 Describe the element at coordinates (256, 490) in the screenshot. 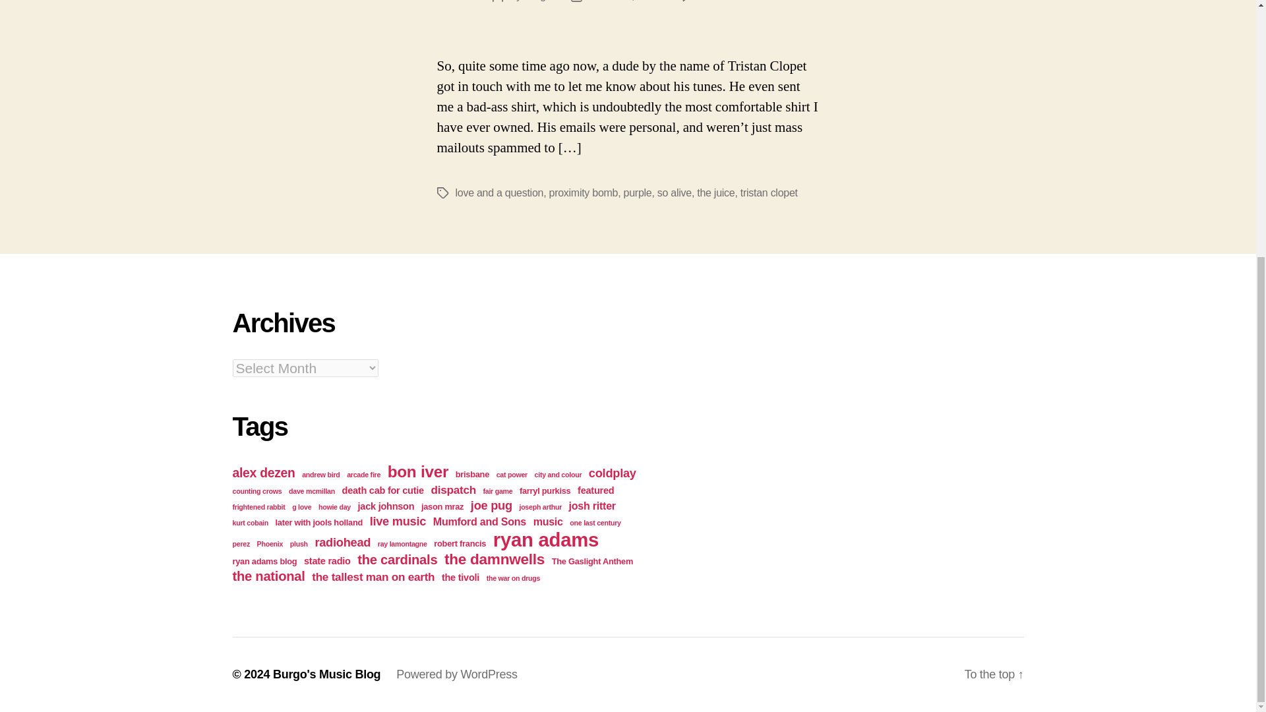

I see `counting crows` at that location.